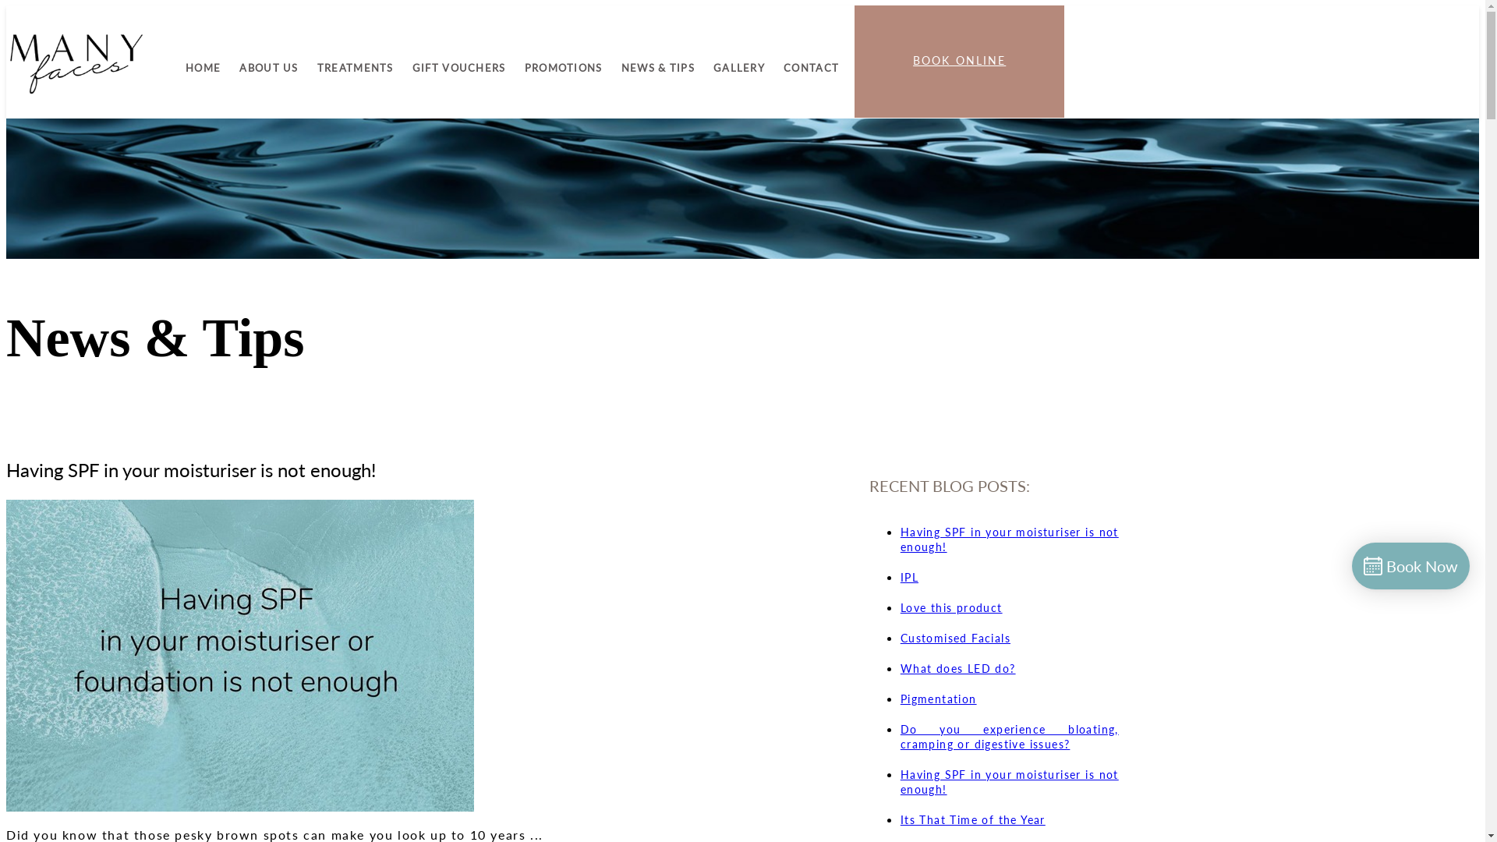 This screenshot has height=842, width=1497. What do you see at coordinates (958, 669) in the screenshot?
I see `What does LED do?` at bounding box center [958, 669].